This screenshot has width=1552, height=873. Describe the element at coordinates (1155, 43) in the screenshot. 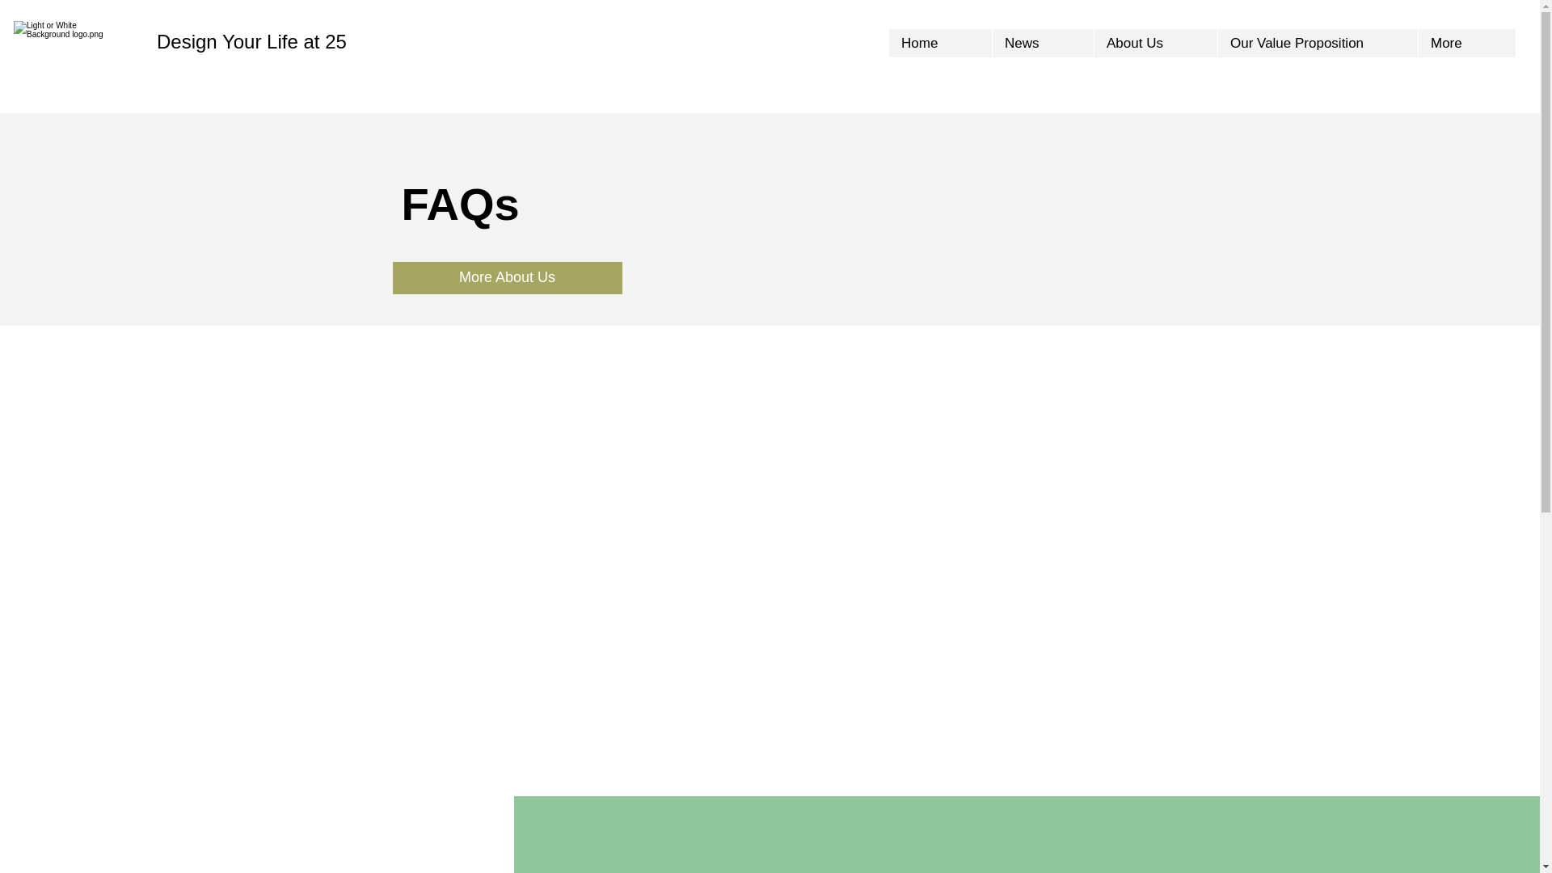

I see `About Us` at that location.